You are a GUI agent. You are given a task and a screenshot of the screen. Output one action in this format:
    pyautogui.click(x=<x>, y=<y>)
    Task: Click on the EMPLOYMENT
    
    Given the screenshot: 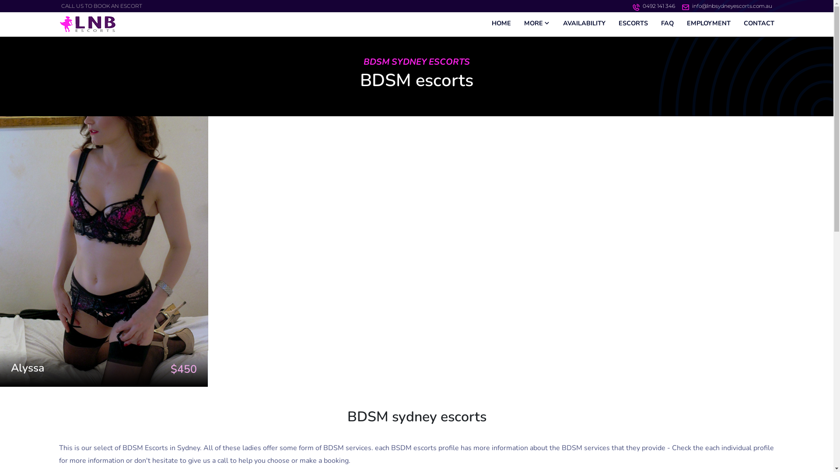 What is the action you would take?
    pyautogui.click(x=709, y=24)
    